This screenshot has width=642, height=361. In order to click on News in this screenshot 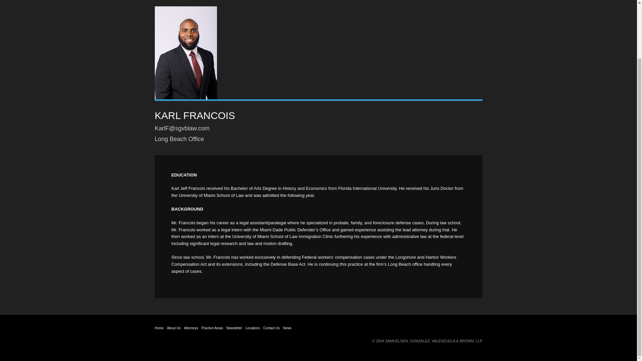, I will do `click(287, 328)`.